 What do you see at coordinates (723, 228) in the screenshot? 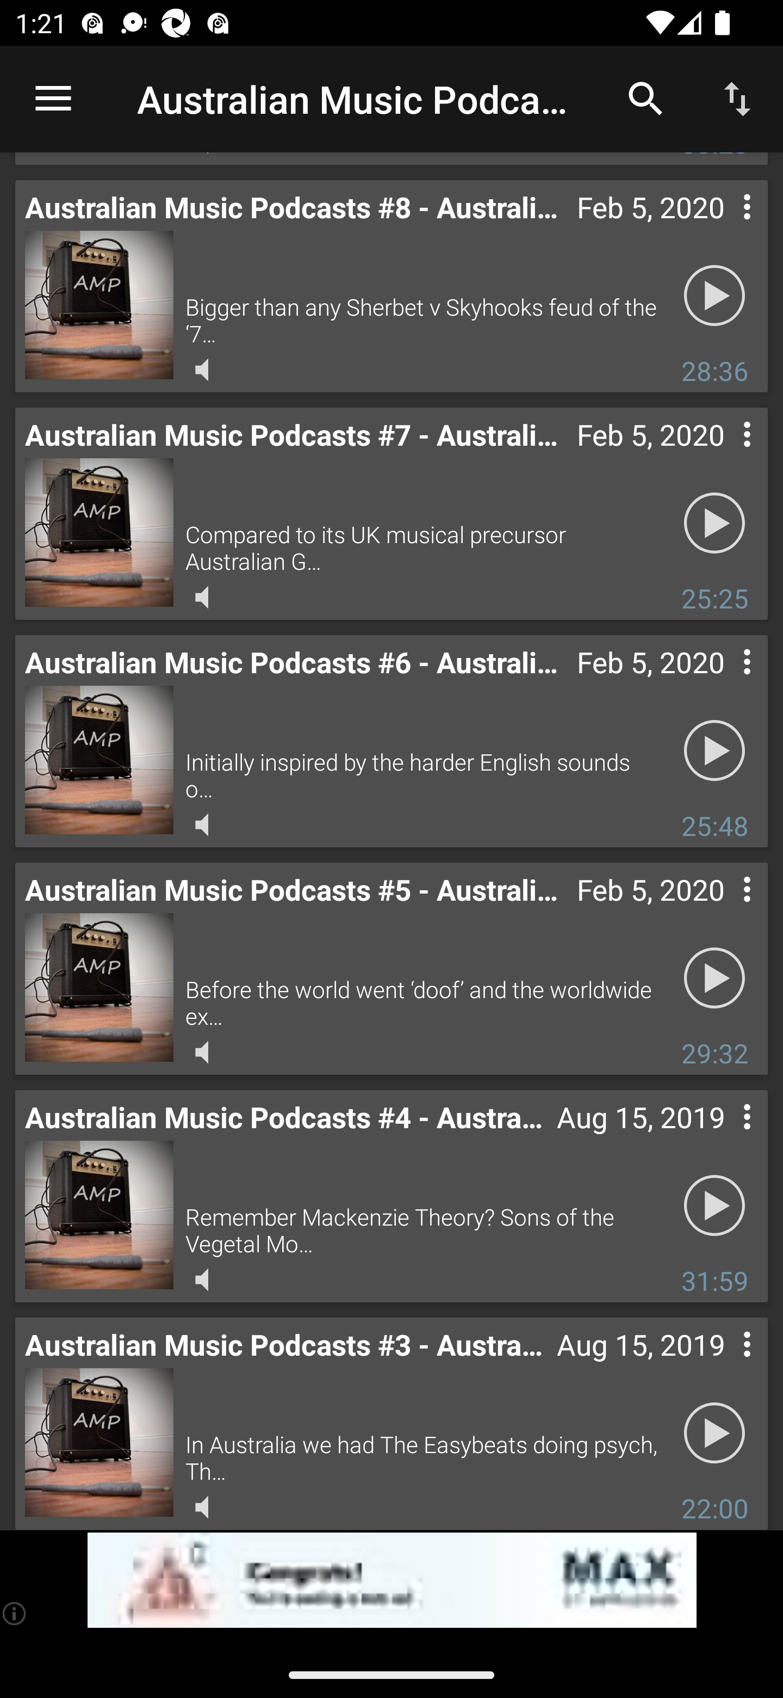
I see `Contextual menu` at bounding box center [723, 228].